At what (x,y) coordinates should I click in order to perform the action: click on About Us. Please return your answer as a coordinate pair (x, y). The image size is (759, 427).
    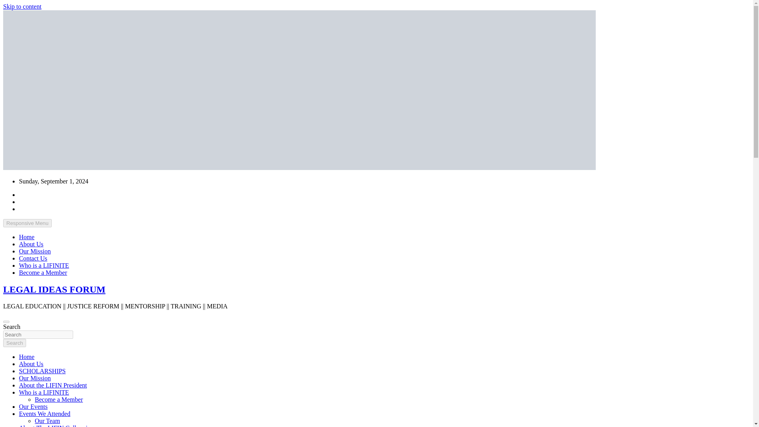
    Looking at the image, I should click on (31, 244).